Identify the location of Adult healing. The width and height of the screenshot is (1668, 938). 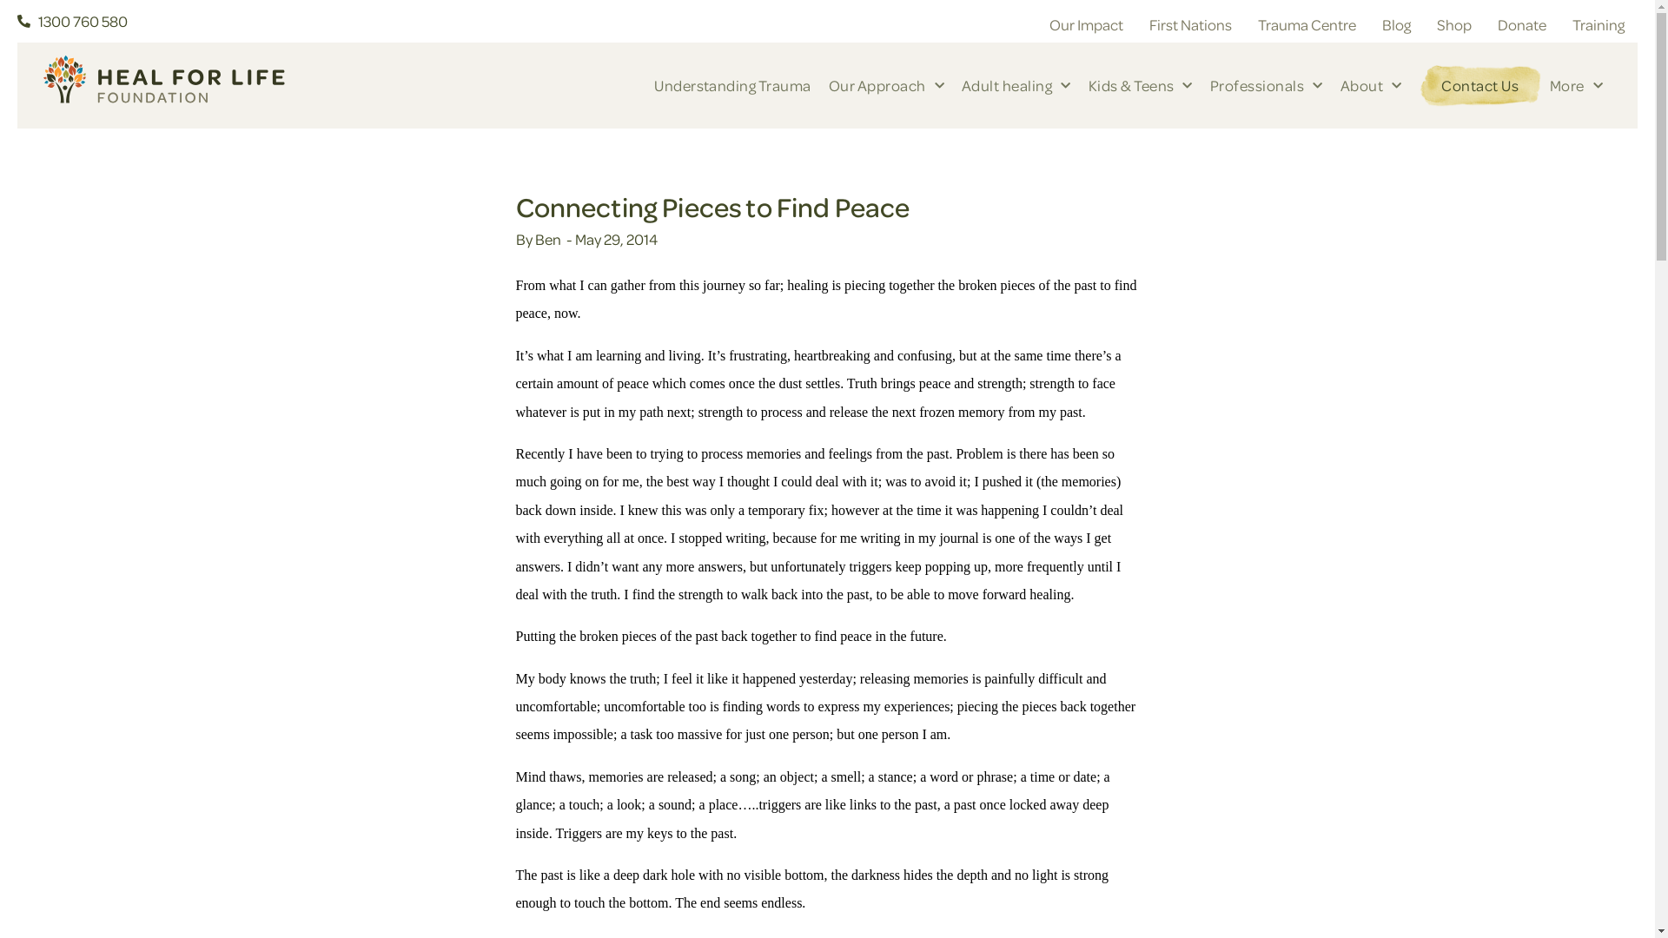
(1016, 86).